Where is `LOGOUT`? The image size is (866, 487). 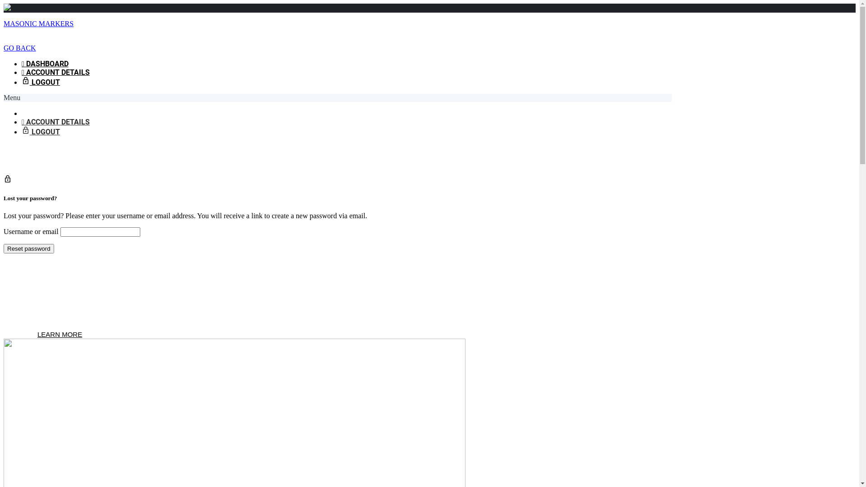 LOGOUT is located at coordinates (41, 82).